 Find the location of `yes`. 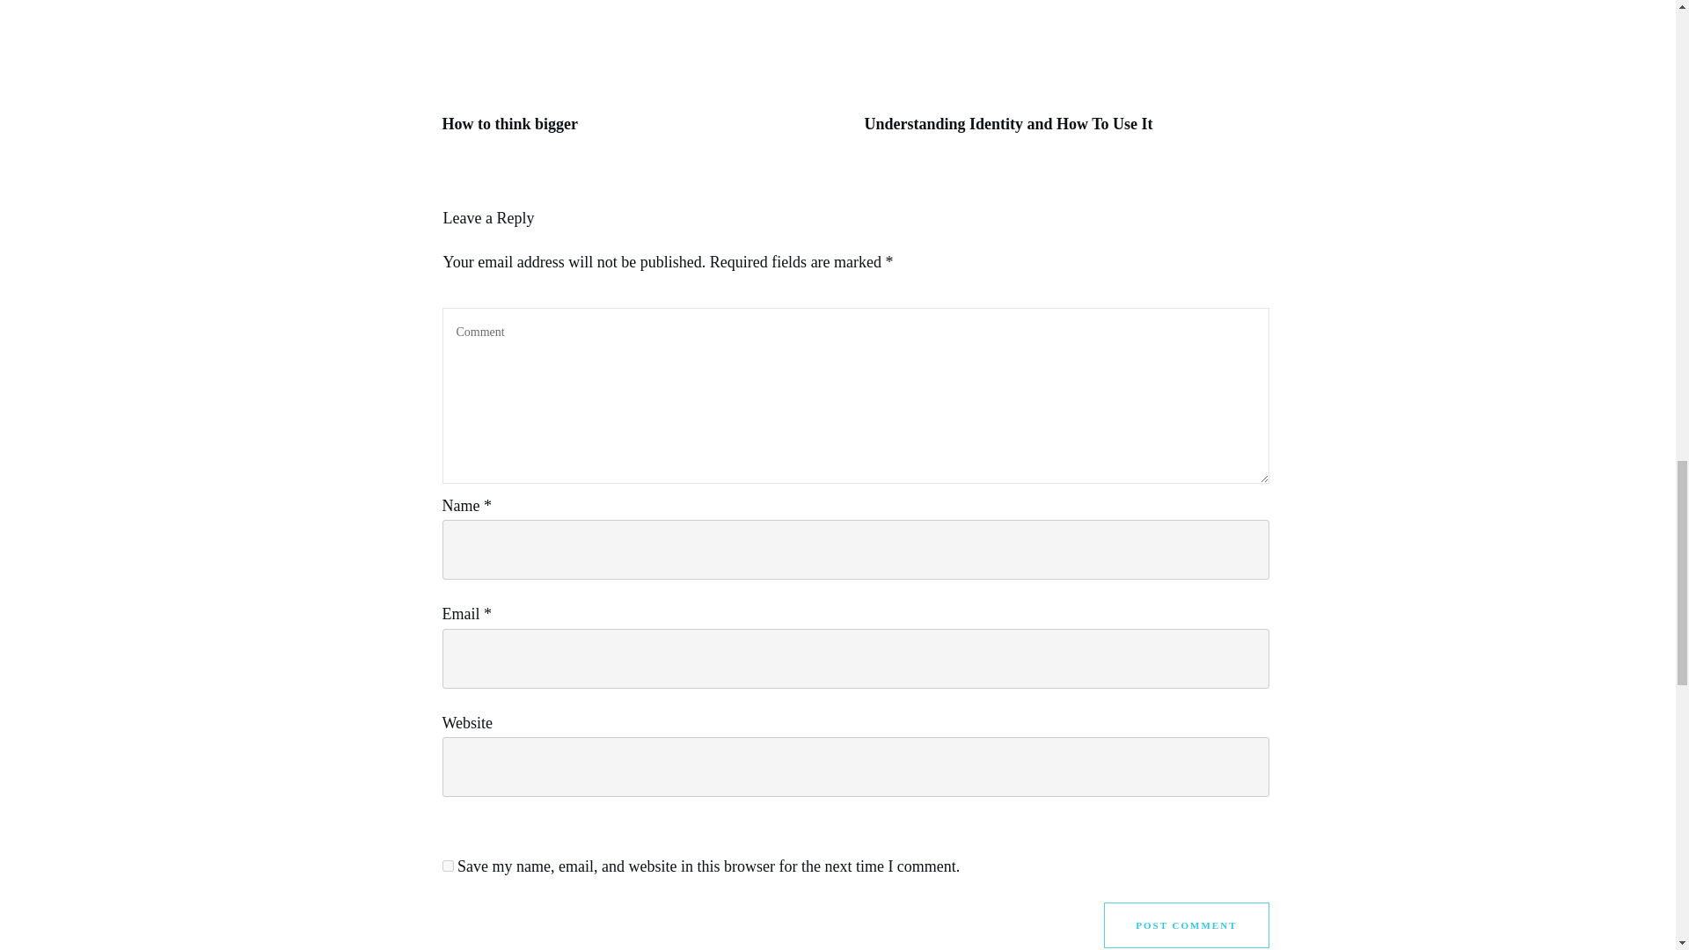

yes is located at coordinates (447, 866).